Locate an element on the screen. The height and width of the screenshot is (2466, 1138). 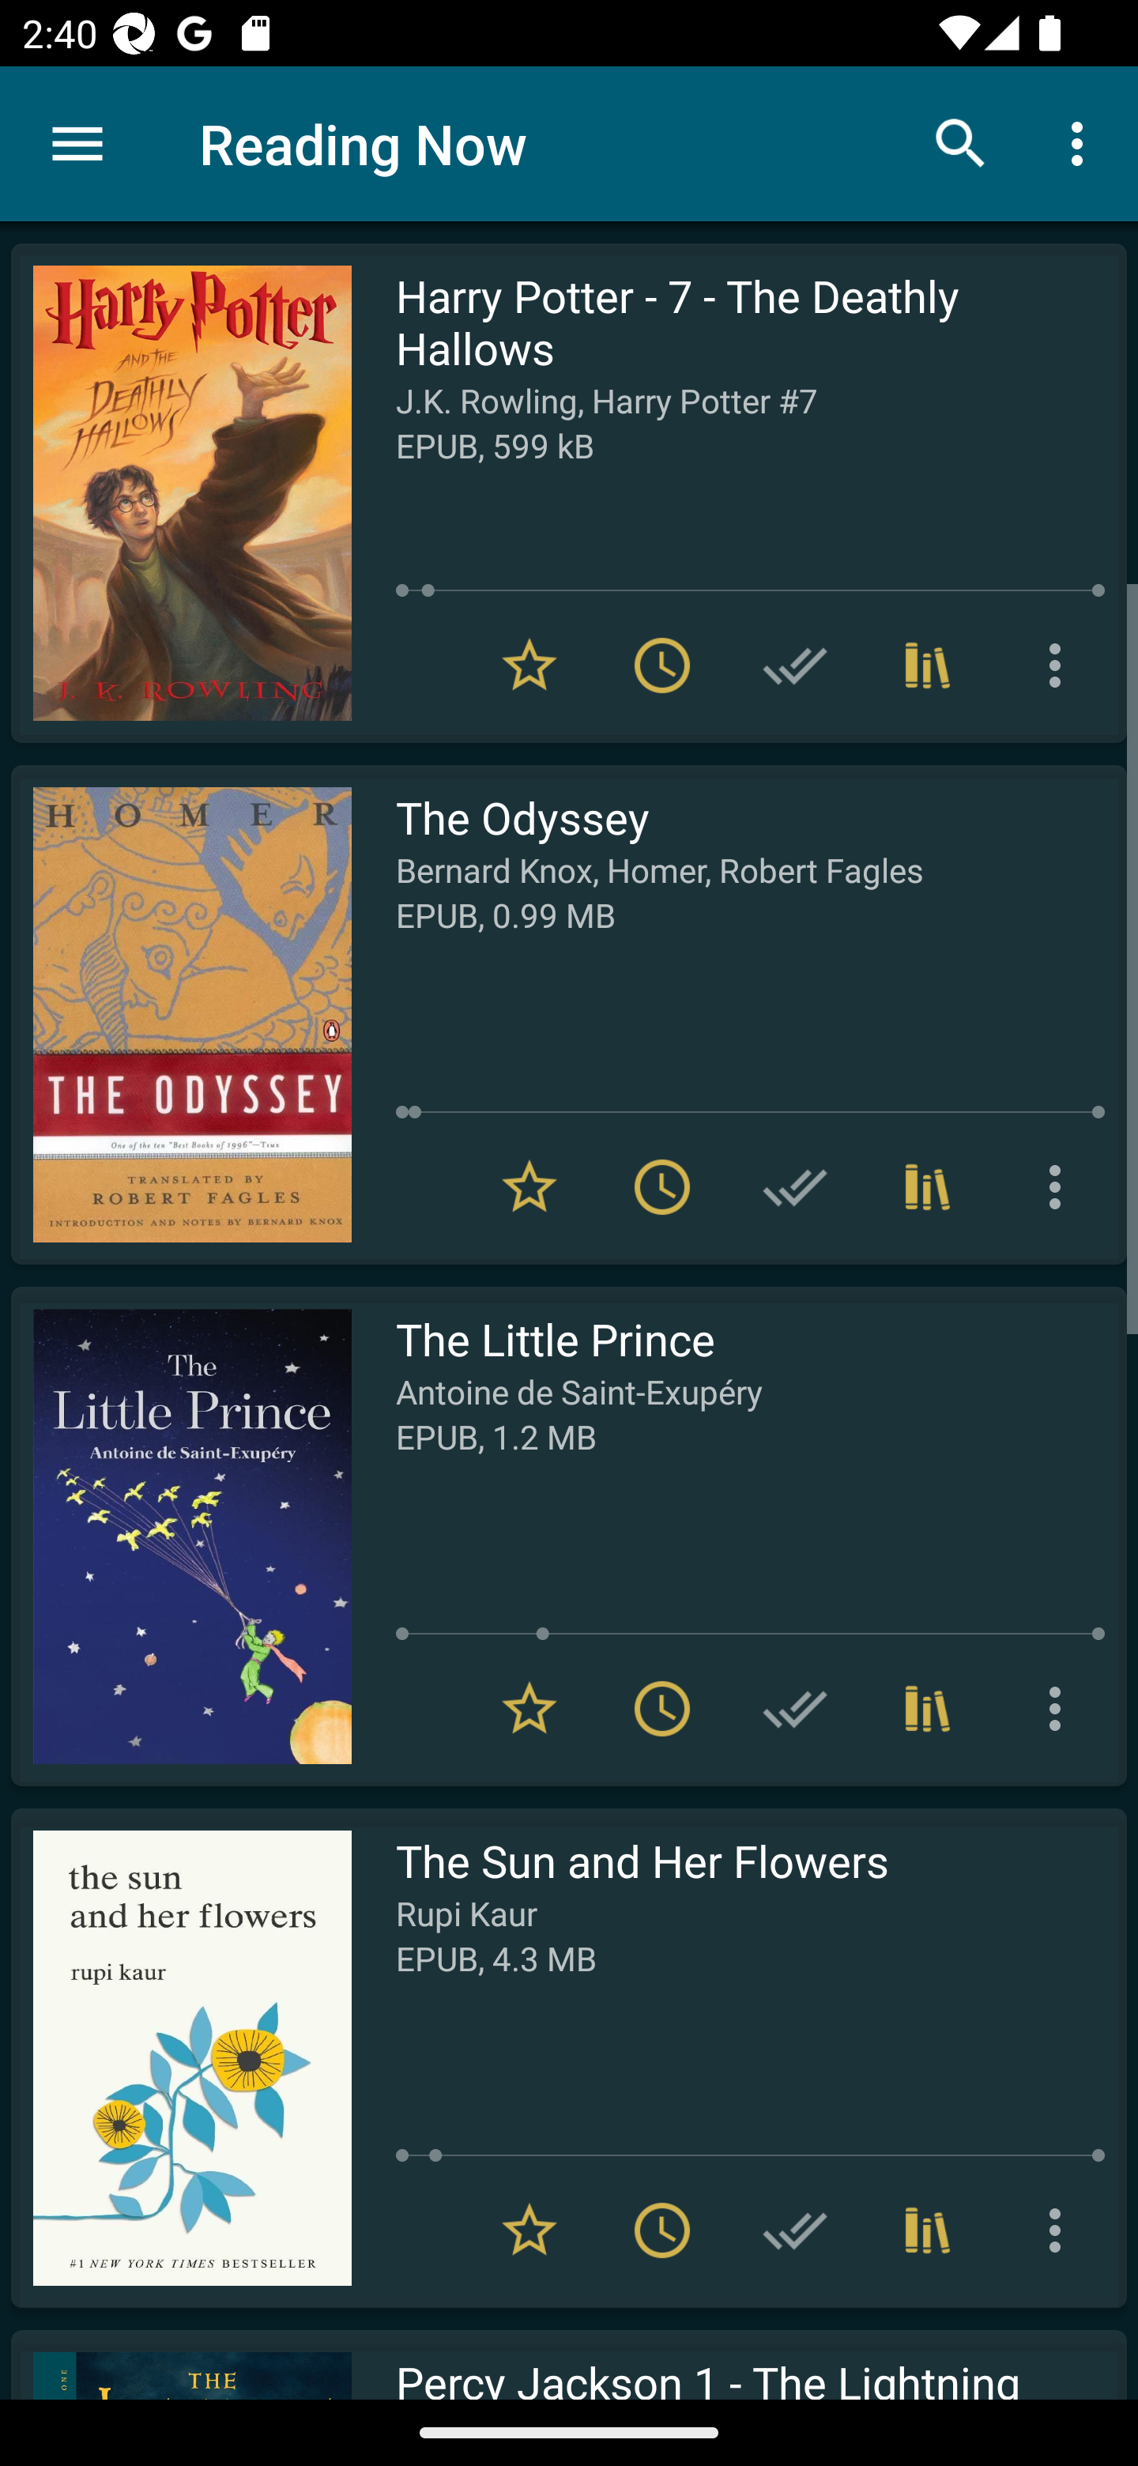
Remove from To read is located at coordinates (662, 1186).